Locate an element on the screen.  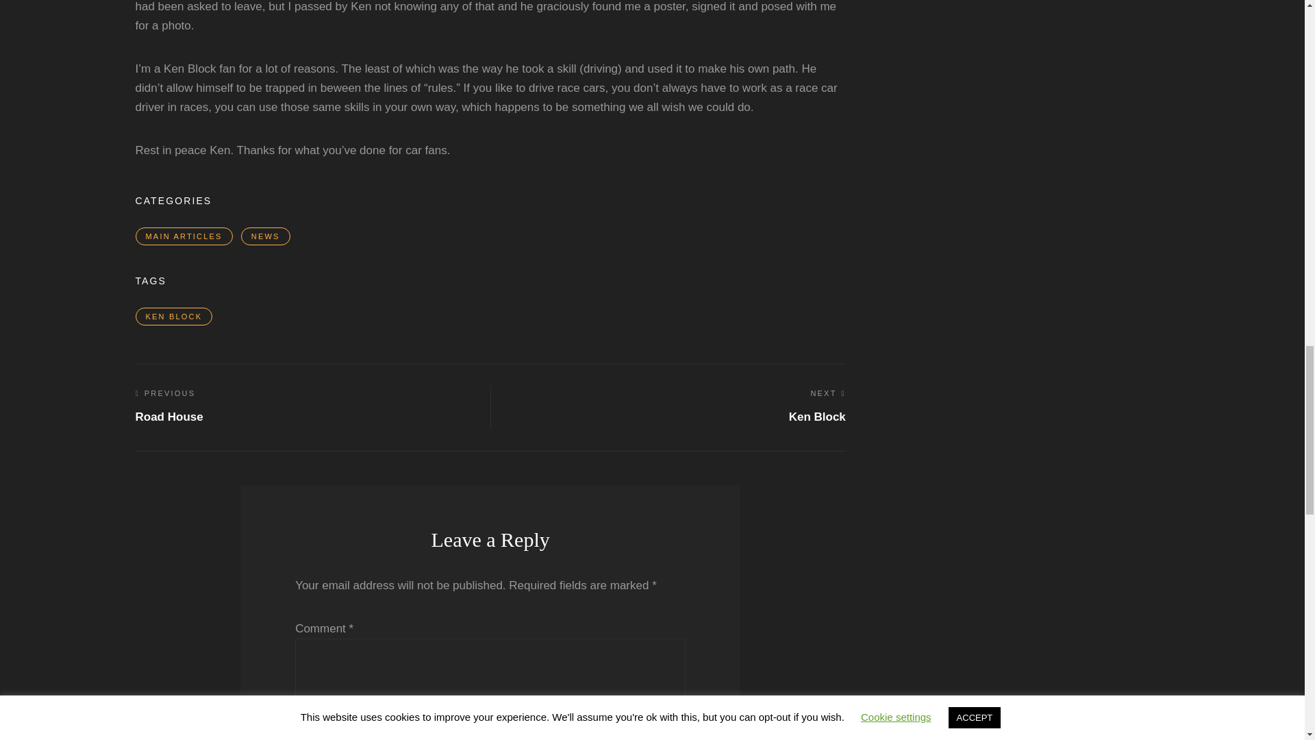
NEWS is located at coordinates (266, 236).